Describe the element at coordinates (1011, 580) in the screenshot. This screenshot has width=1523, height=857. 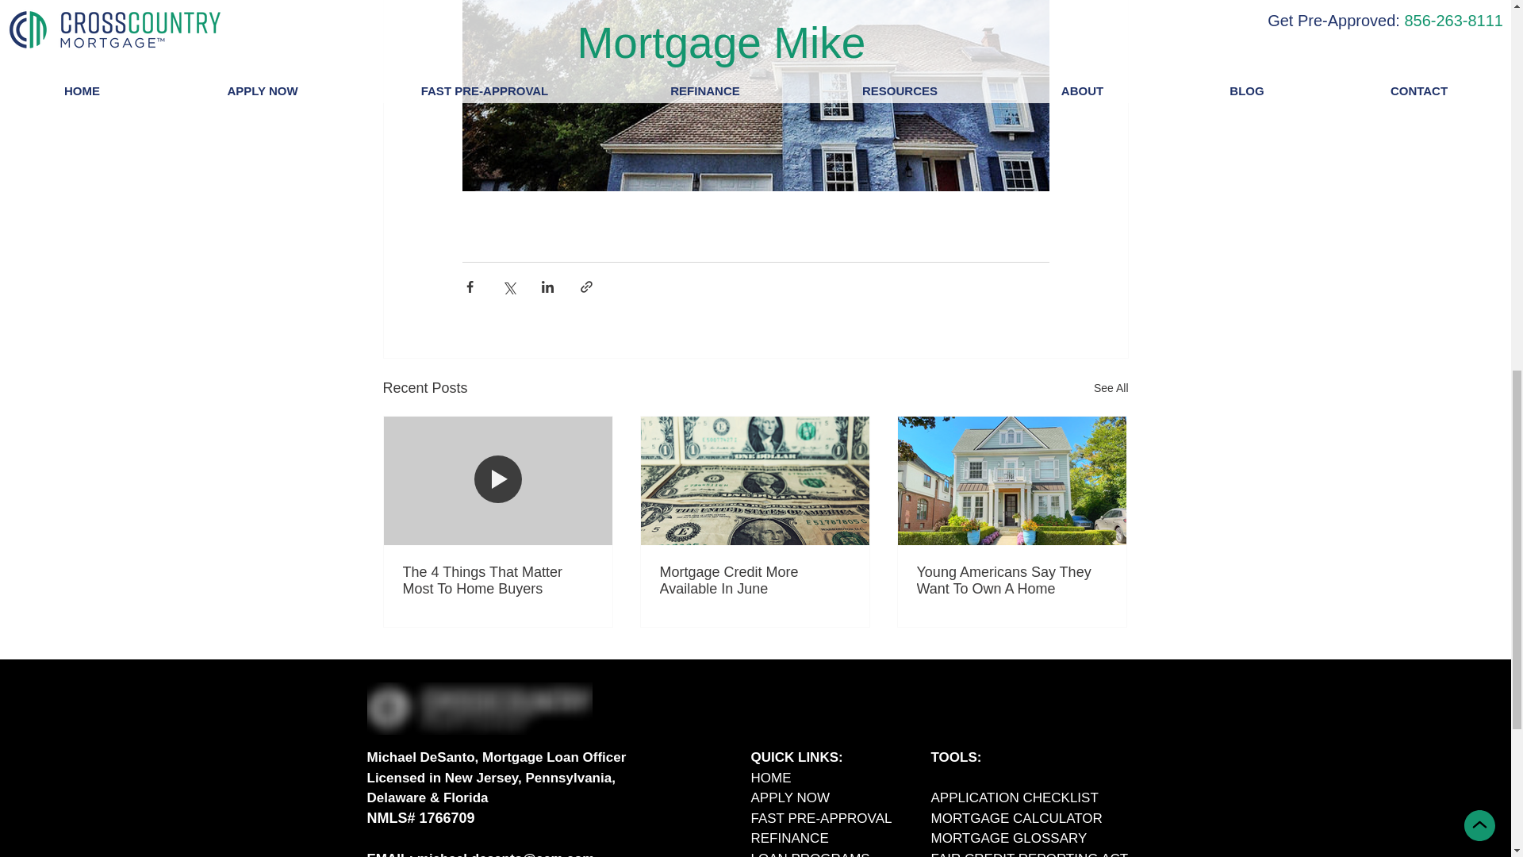
I see `Young Americans Say They Want To Own A Home` at that location.